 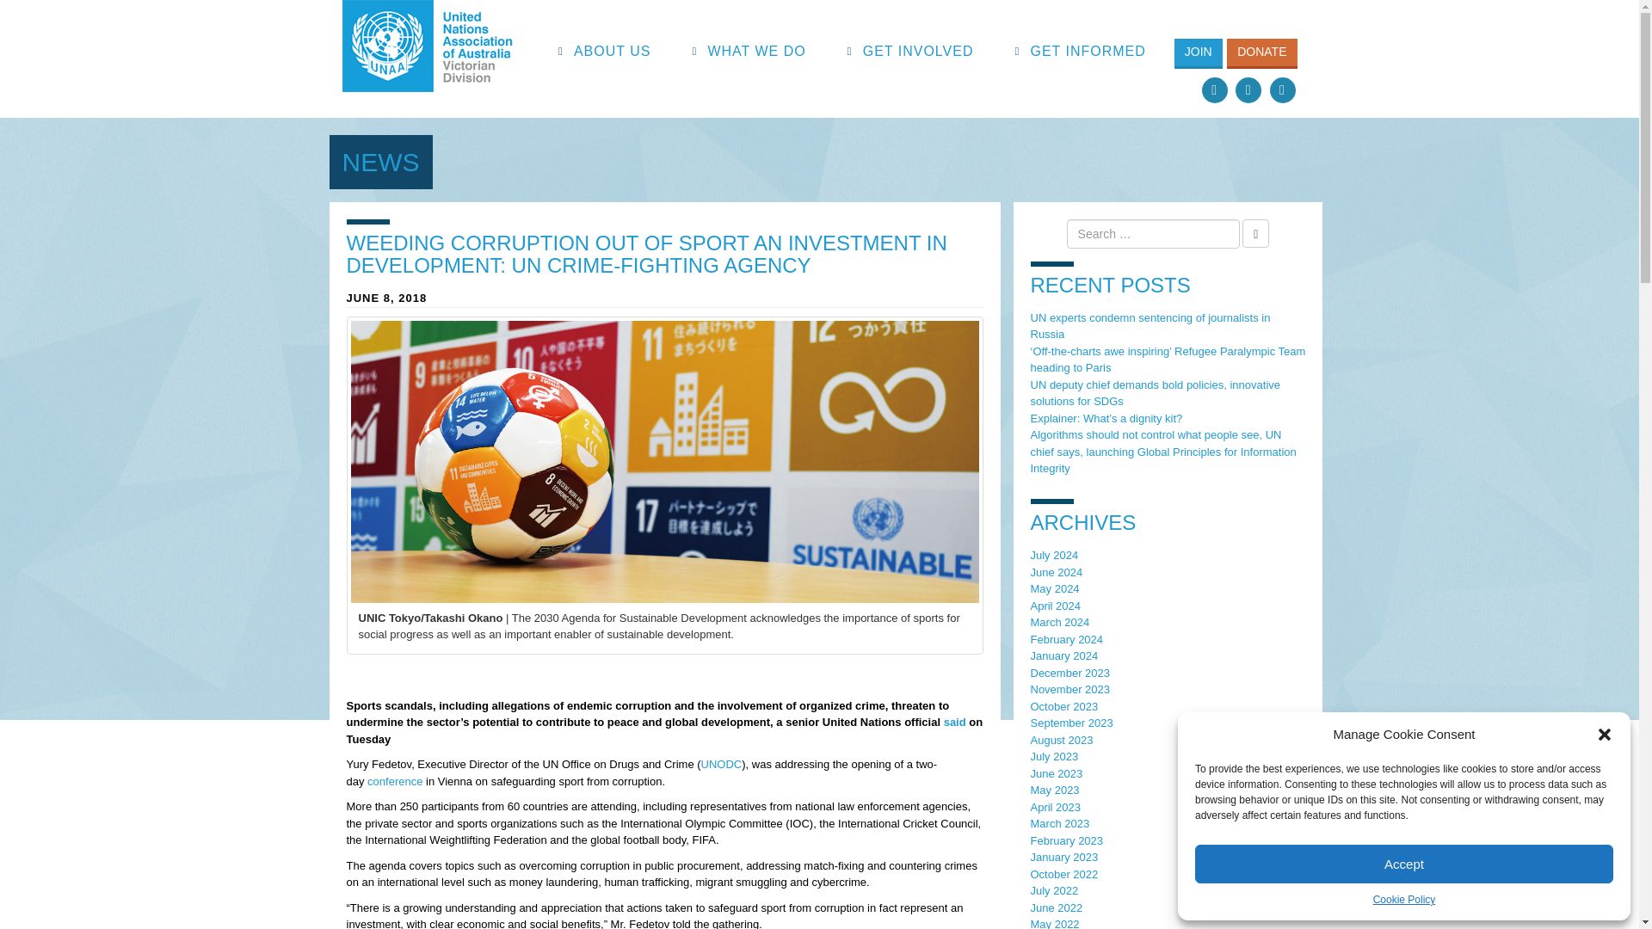 I want to click on GET INFORMED, so click(x=1088, y=52).